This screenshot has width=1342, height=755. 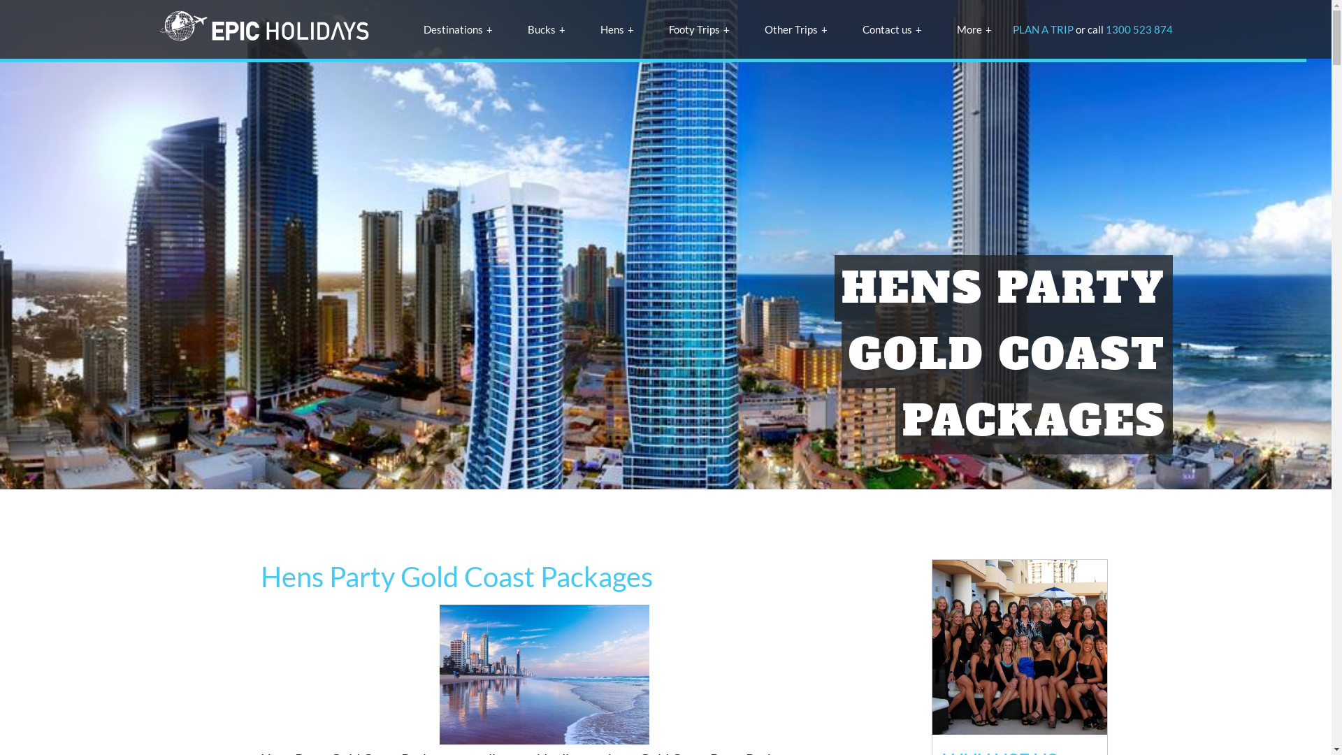 I want to click on Bucks, so click(x=546, y=29).